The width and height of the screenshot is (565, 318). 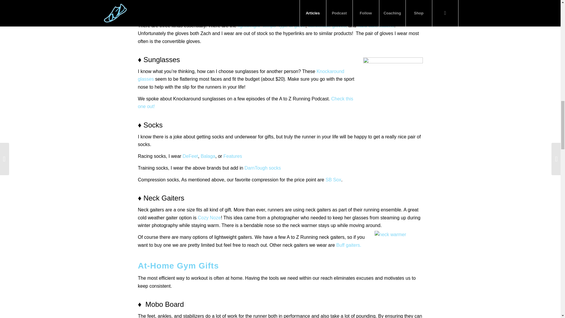 I want to click on DeFeet, so click(x=190, y=156).